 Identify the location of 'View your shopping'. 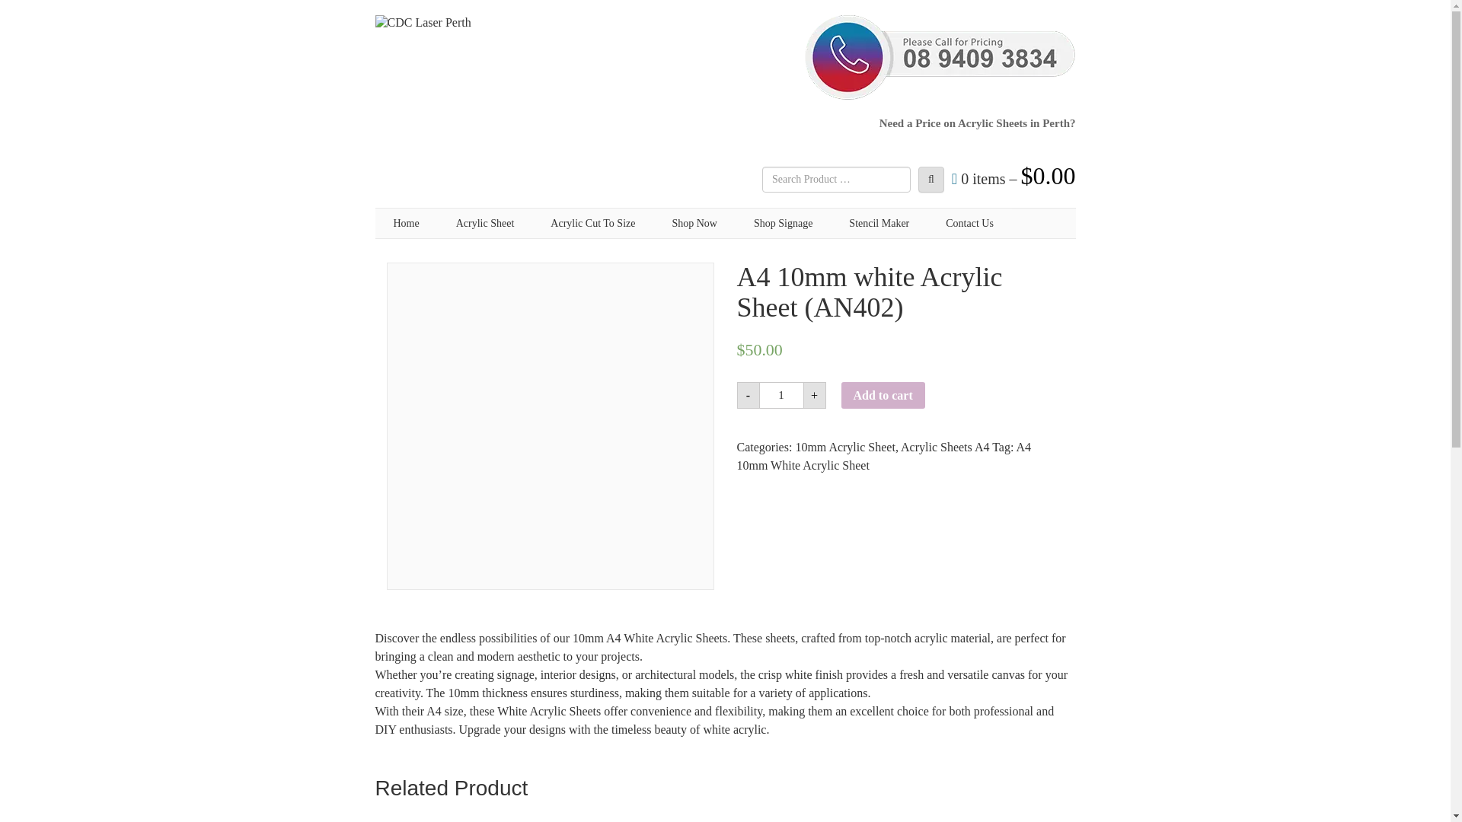
(1014, 178).